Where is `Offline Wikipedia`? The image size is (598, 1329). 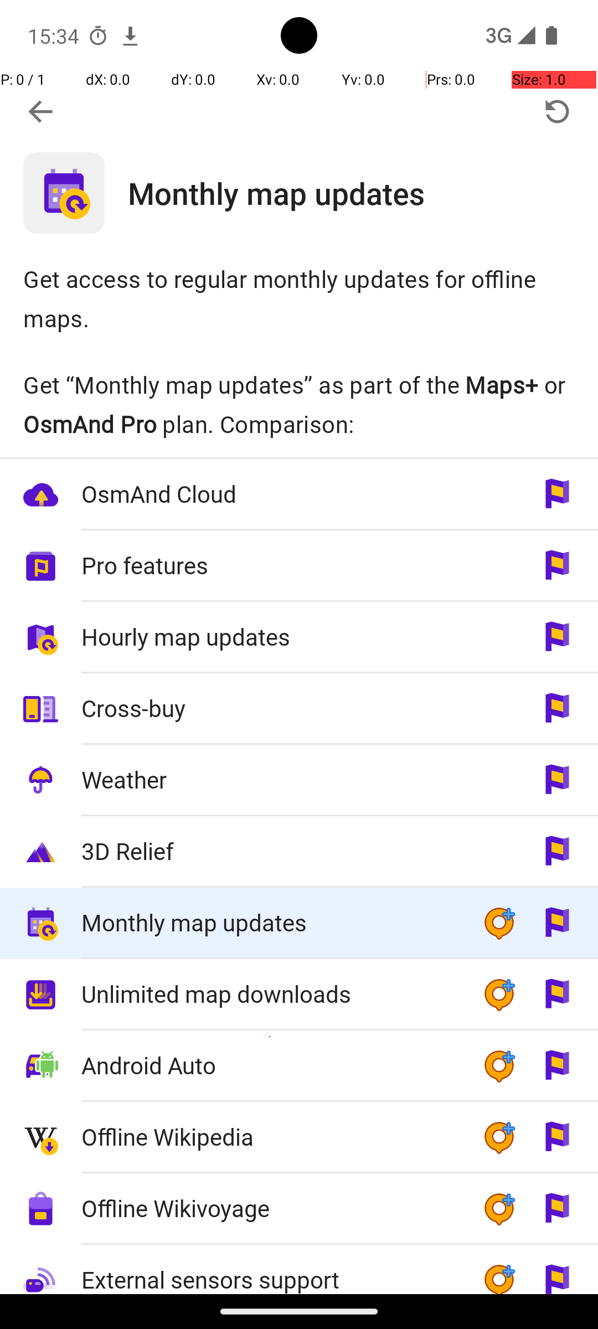 Offline Wikipedia is located at coordinates (270, 1136).